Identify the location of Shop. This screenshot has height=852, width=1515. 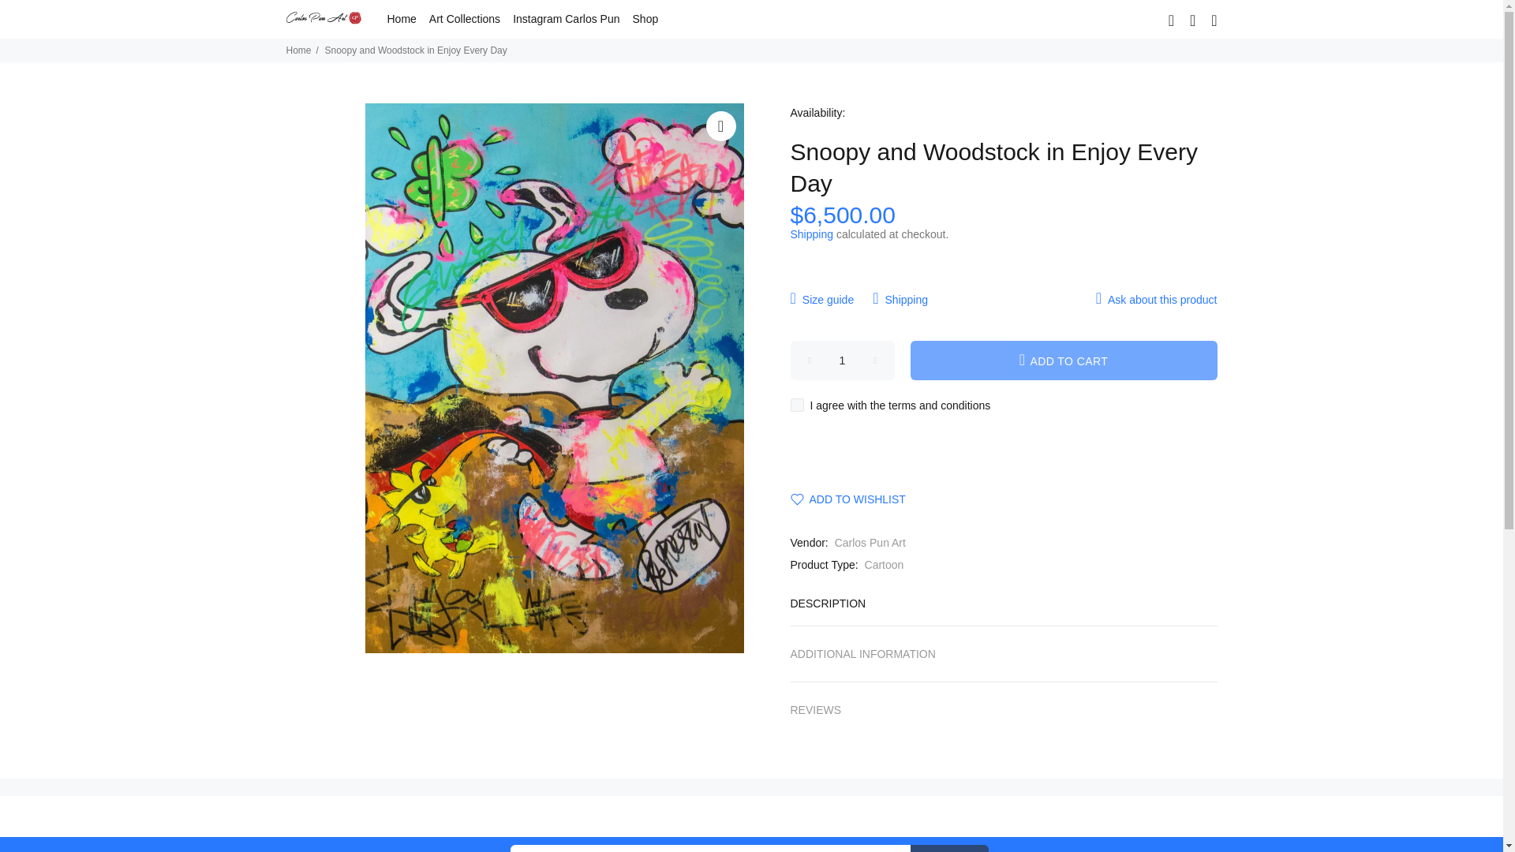
(642, 19).